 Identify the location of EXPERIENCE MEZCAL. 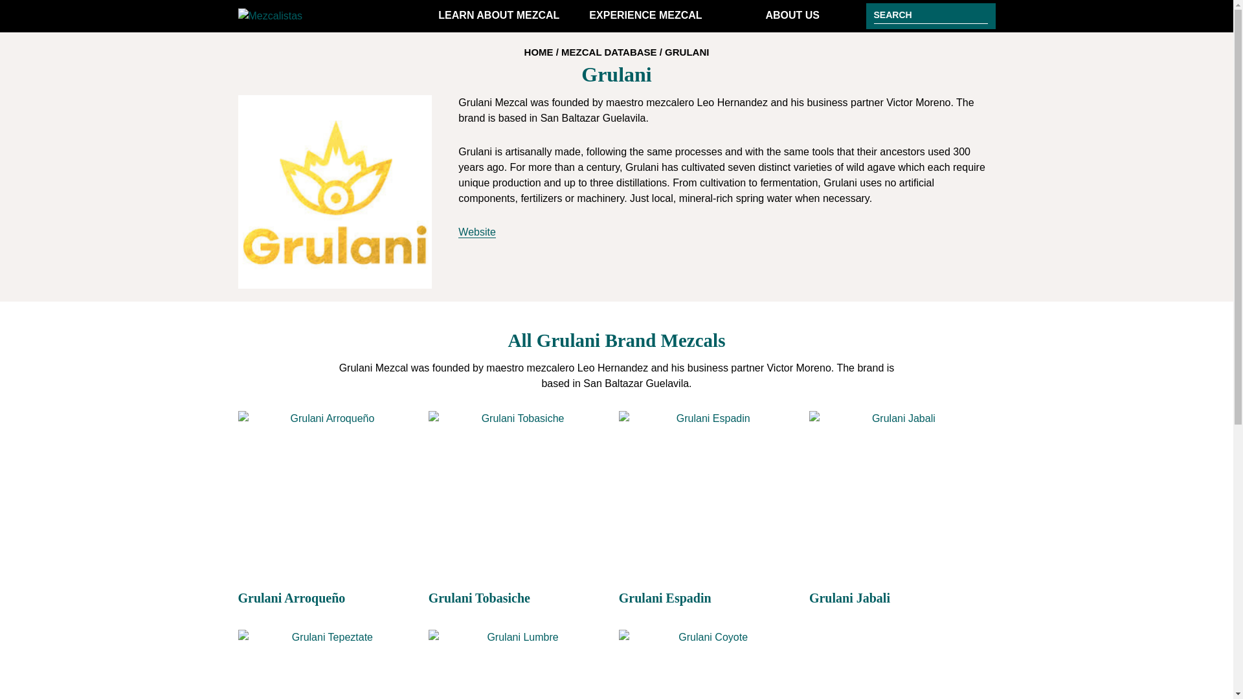
(645, 16).